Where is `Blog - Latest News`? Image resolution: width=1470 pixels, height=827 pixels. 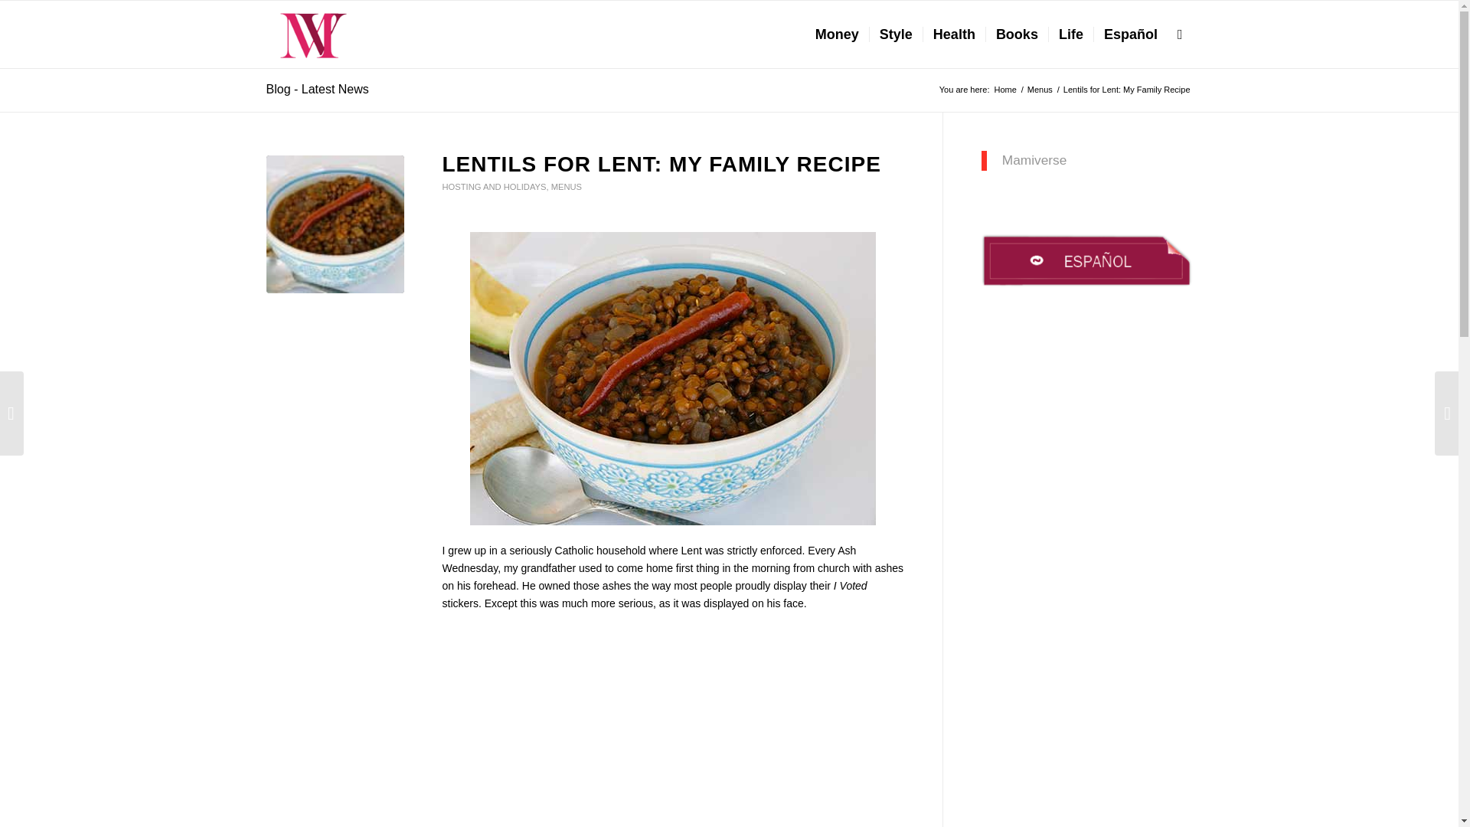 Blog - Latest News is located at coordinates (317, 89).